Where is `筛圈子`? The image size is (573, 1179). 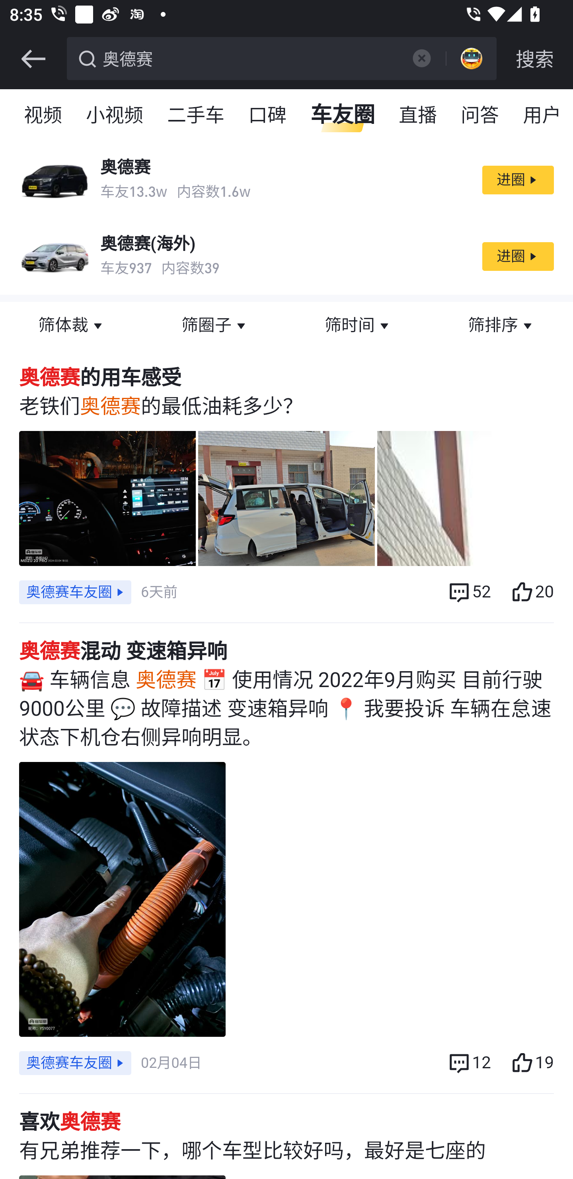 筛圈子 is located at coordinates (215, 326).